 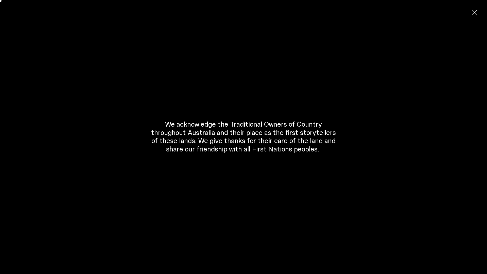 What do you see at coordinates (69, 64) in the screenshot?
I see `DISCIPLINE` at bounding box center [69, 64].